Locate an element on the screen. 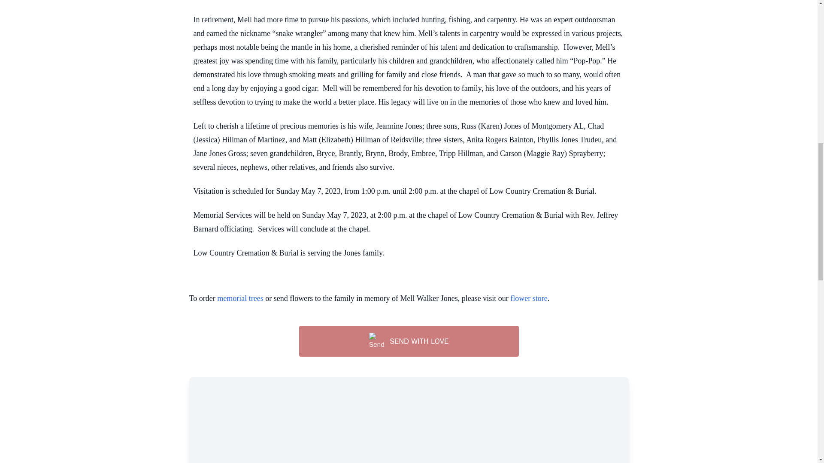  memorial trees is located at coordinates (240, 298).